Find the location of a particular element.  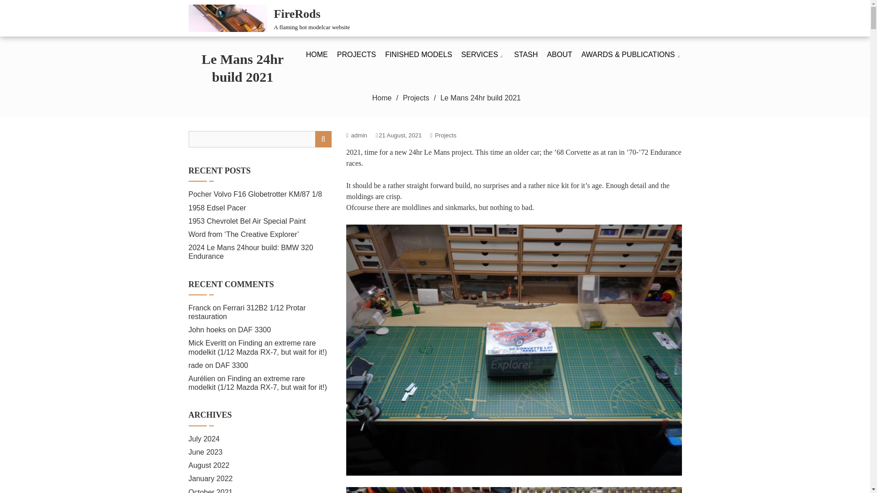

Projects is located at coordinates (356, 54).